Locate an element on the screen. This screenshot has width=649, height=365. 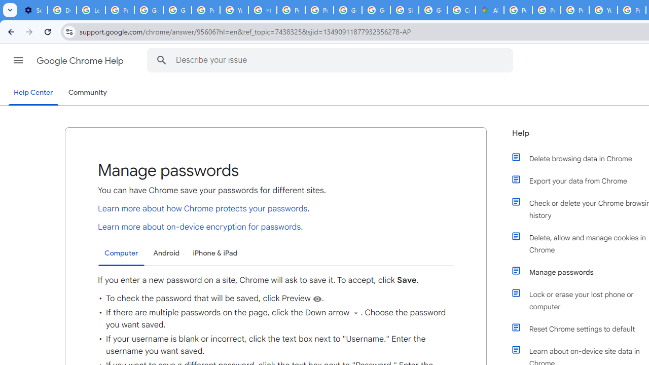
Down arrow is located at coordinates (356, 313).